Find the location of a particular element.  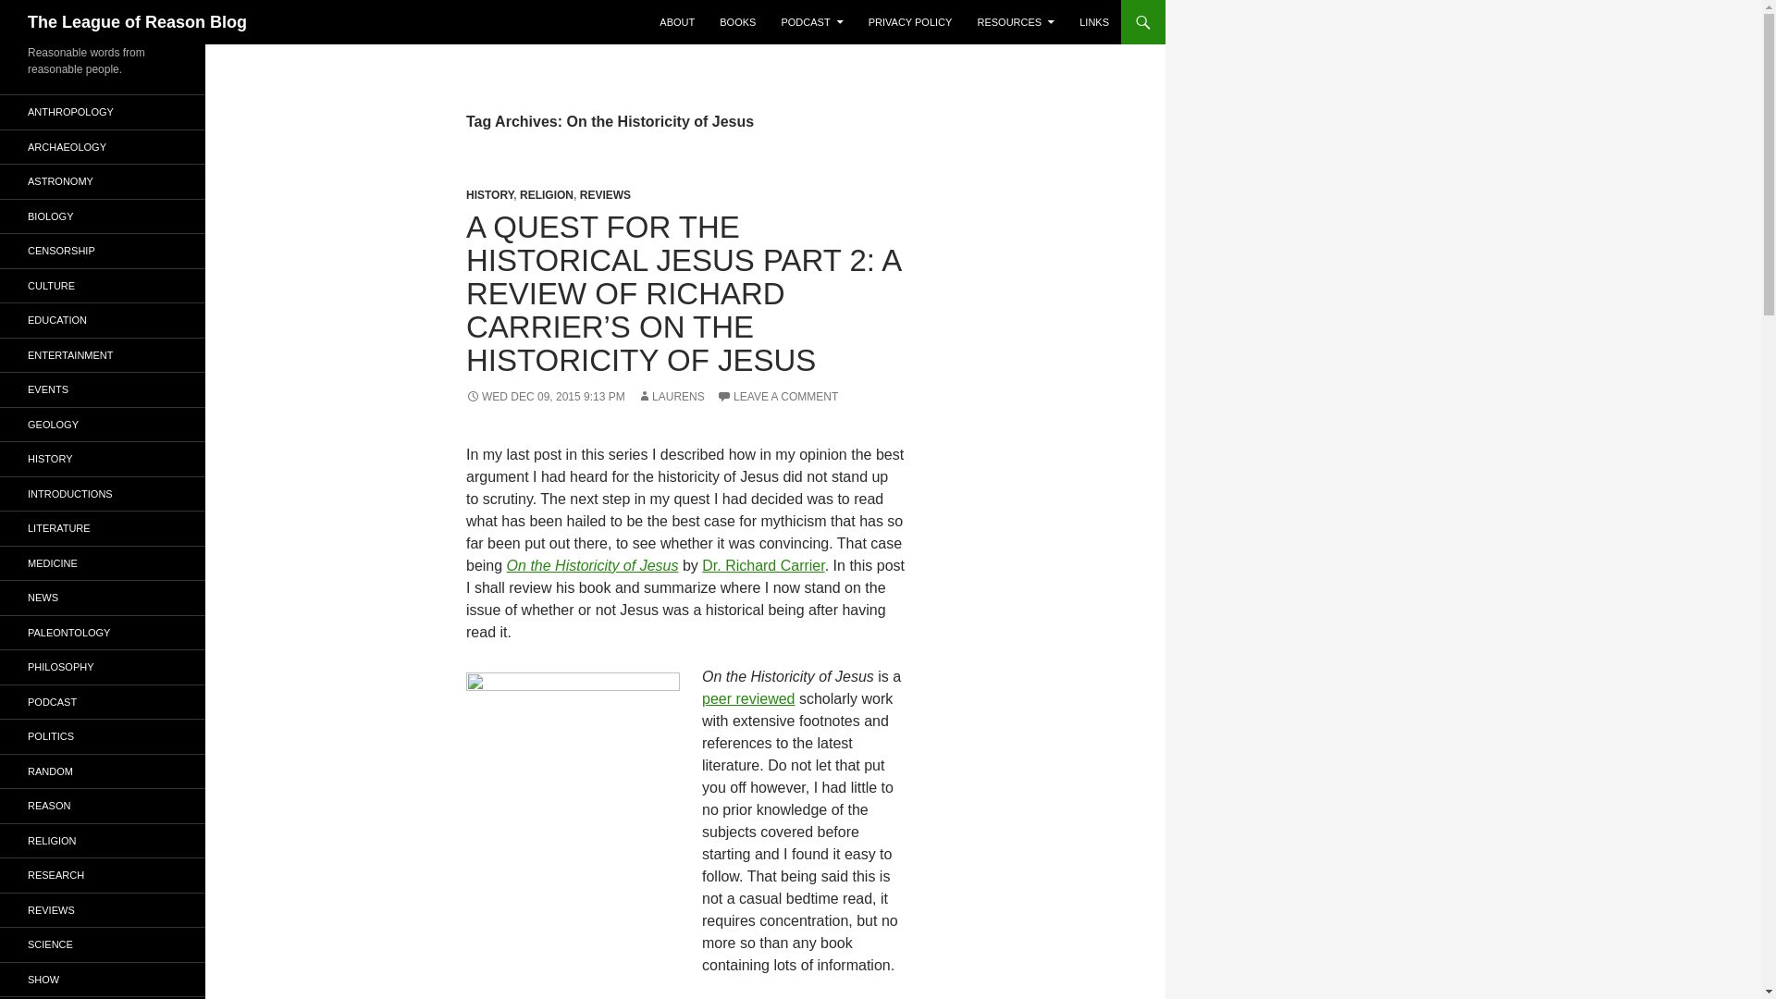

RELIGION is located at coordinates (547, 195).